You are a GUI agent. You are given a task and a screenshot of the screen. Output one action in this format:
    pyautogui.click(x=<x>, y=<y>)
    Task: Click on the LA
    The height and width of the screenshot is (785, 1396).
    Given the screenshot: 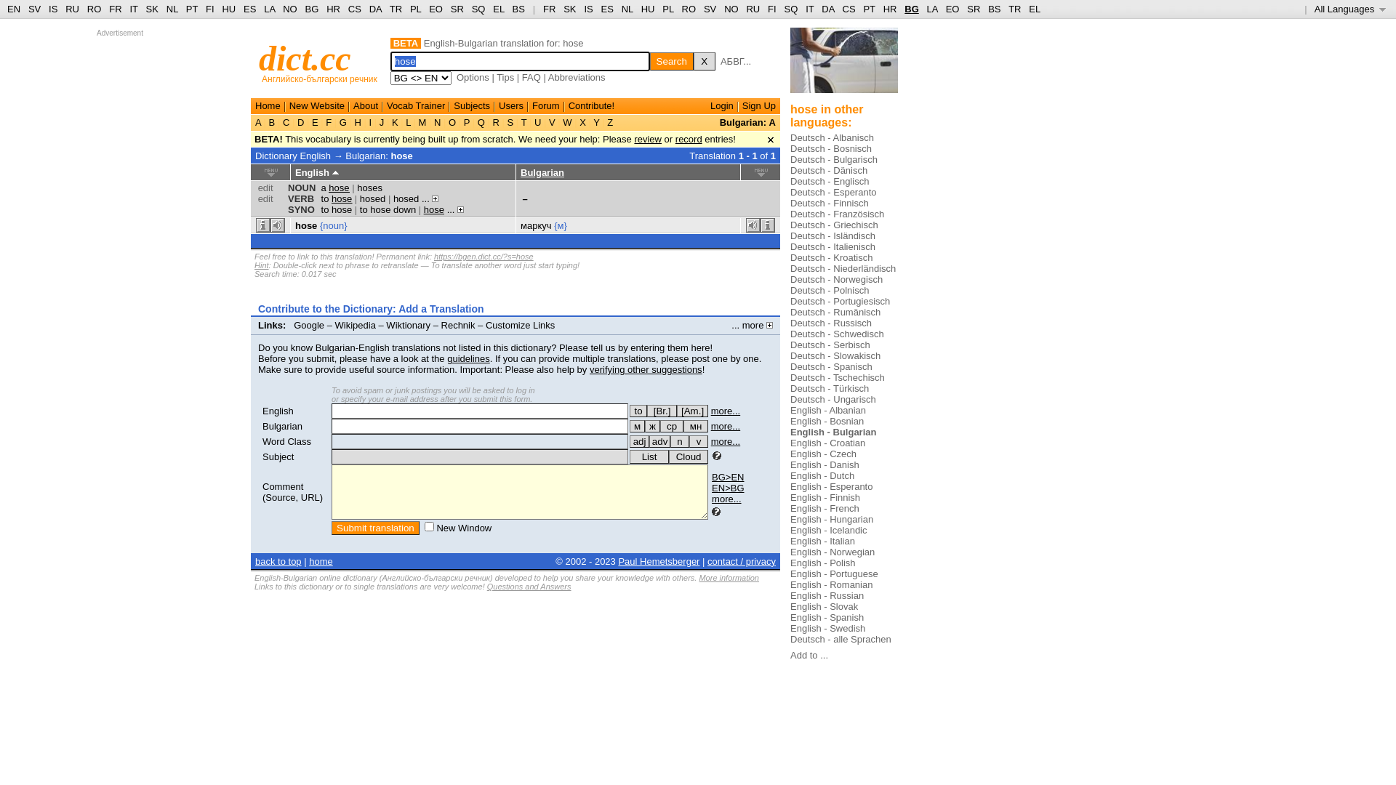 What is the action you would take?
    pyautogui.click(x=269, y=9)
    